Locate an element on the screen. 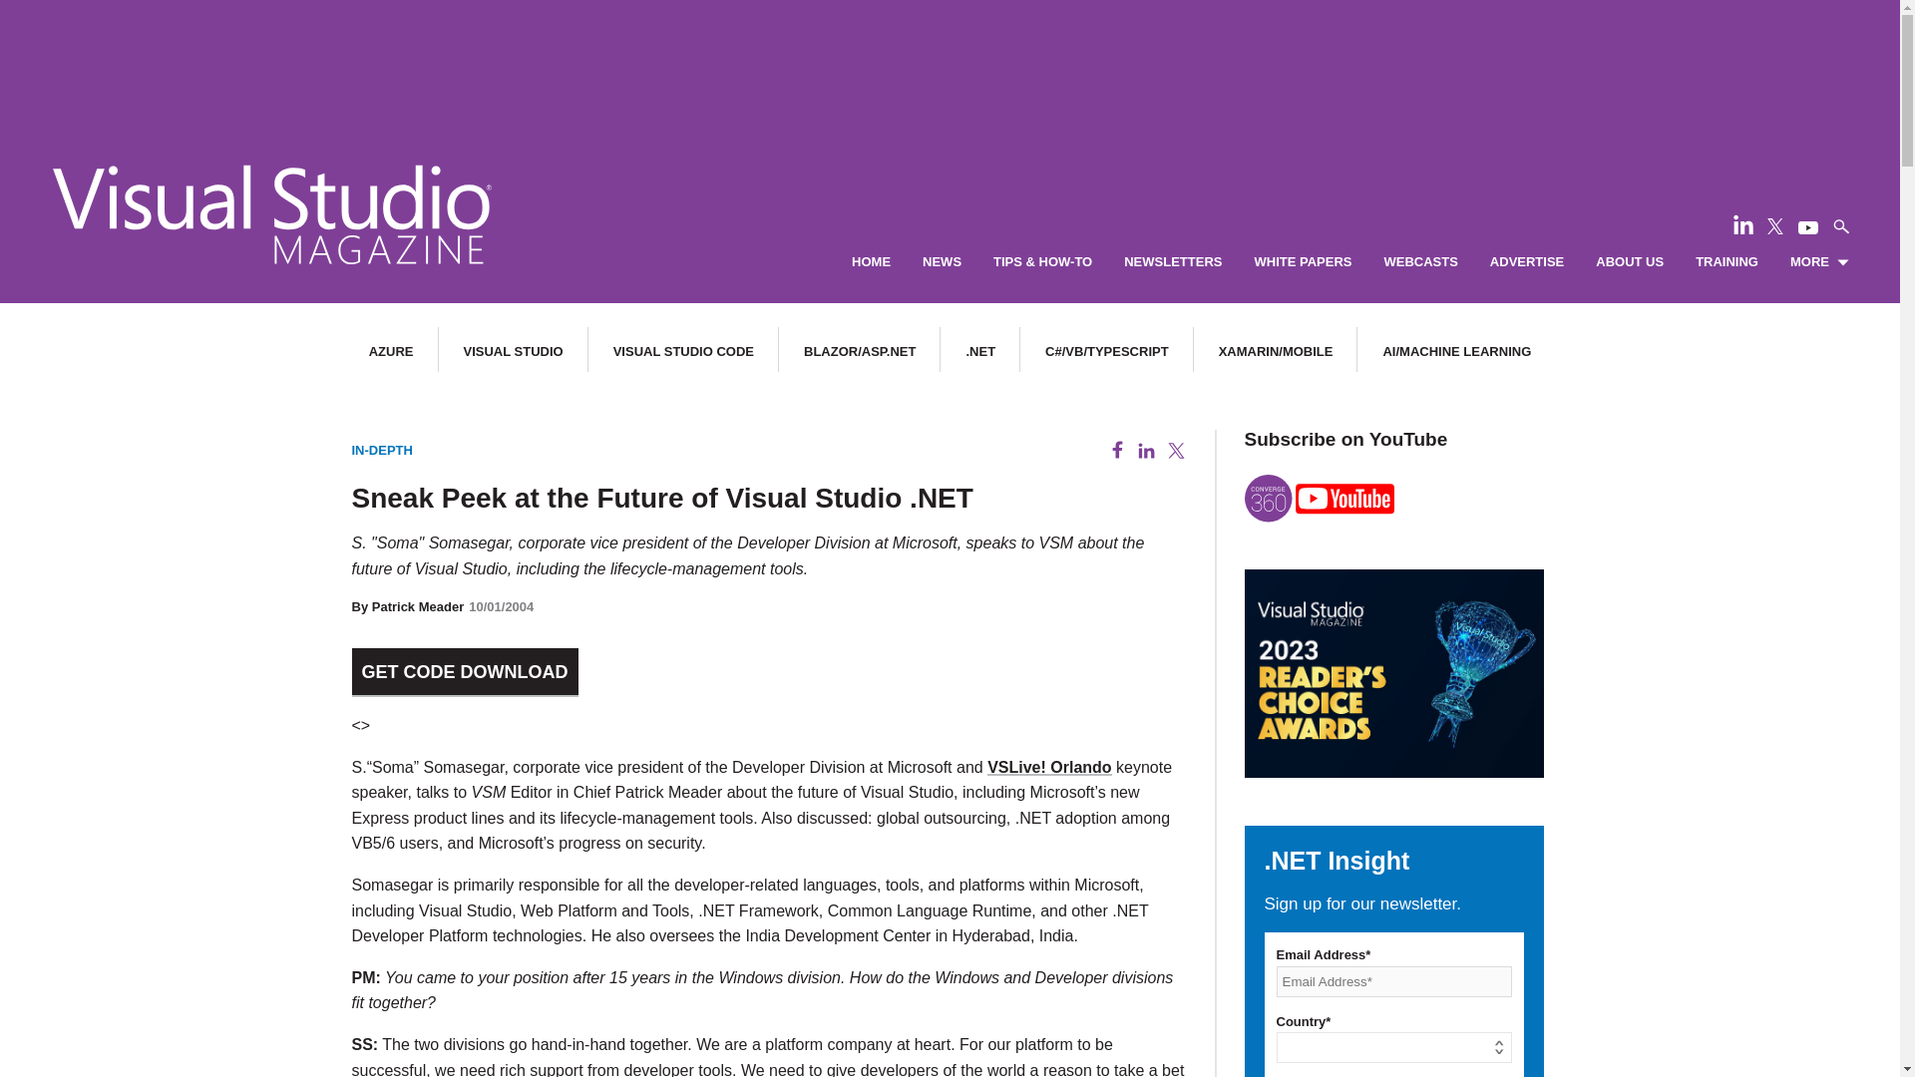 The image size is (1915, 1077). VISUAL STUDIO is located at coordinates (513, 351).